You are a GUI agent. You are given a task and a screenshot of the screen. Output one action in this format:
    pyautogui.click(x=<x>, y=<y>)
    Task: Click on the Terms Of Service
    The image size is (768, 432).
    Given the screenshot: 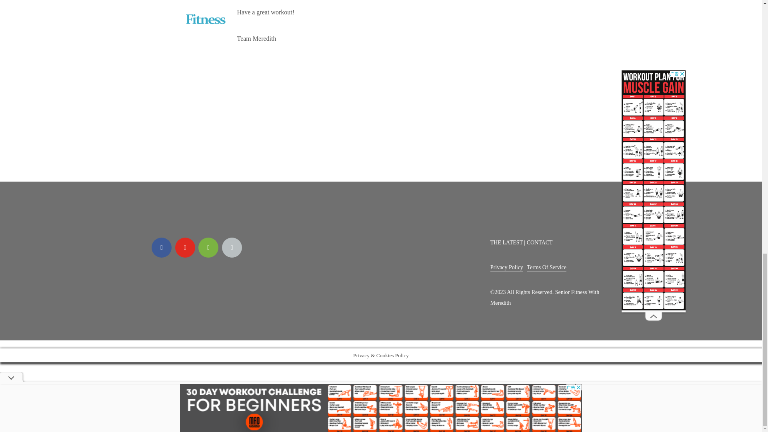 What is the action you would take?
    pyautogui.click(x=546, y=268)
    